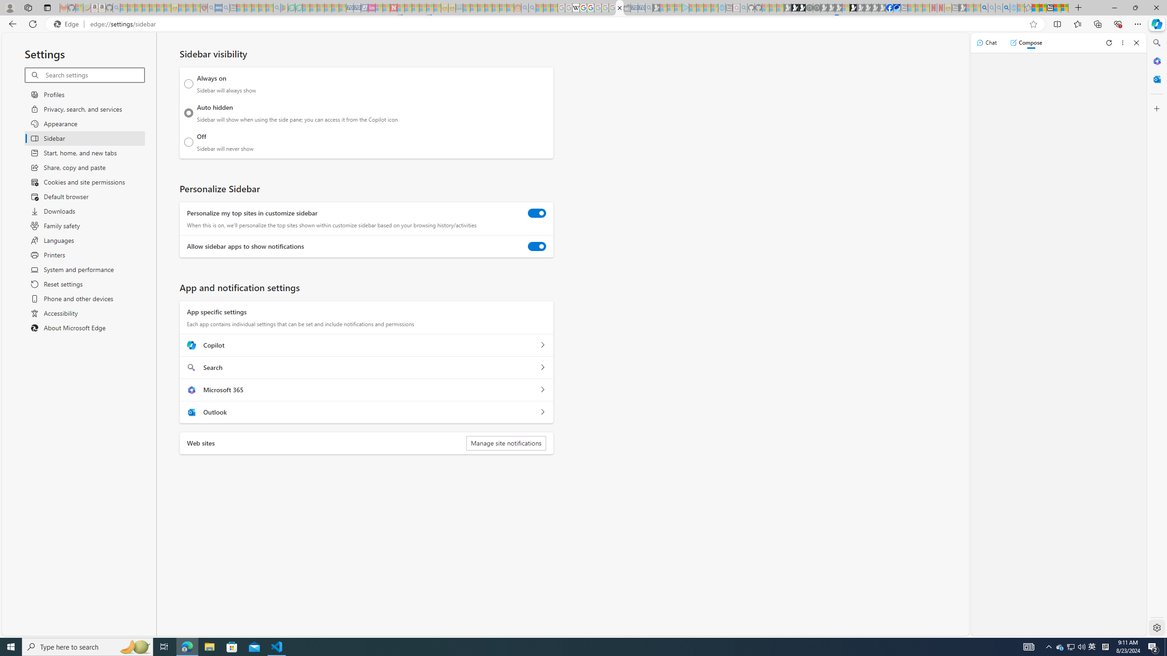 This screenshot has width=1167, height=656. Describe the element at coordinates (537, 213) in the screenshot. I see `Personalize my top sites in customize sidebar` at that location.